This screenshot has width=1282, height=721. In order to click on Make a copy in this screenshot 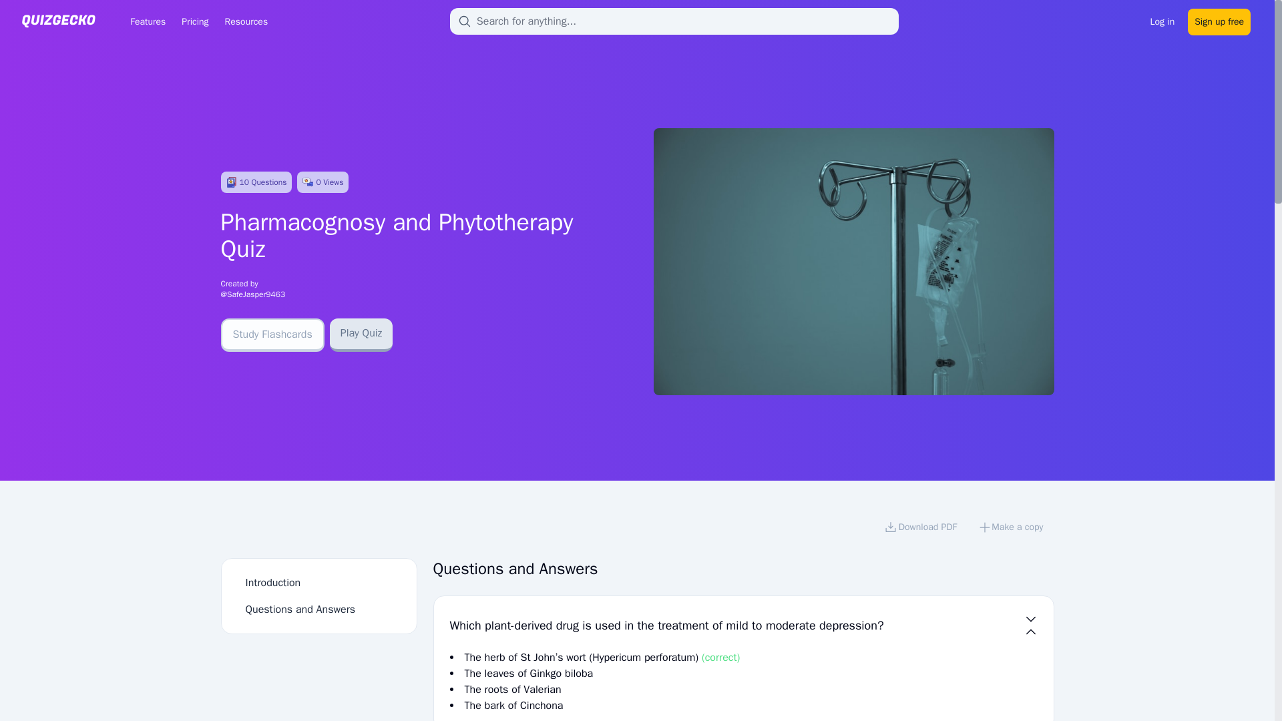, I will do `click(1011, 529)`.